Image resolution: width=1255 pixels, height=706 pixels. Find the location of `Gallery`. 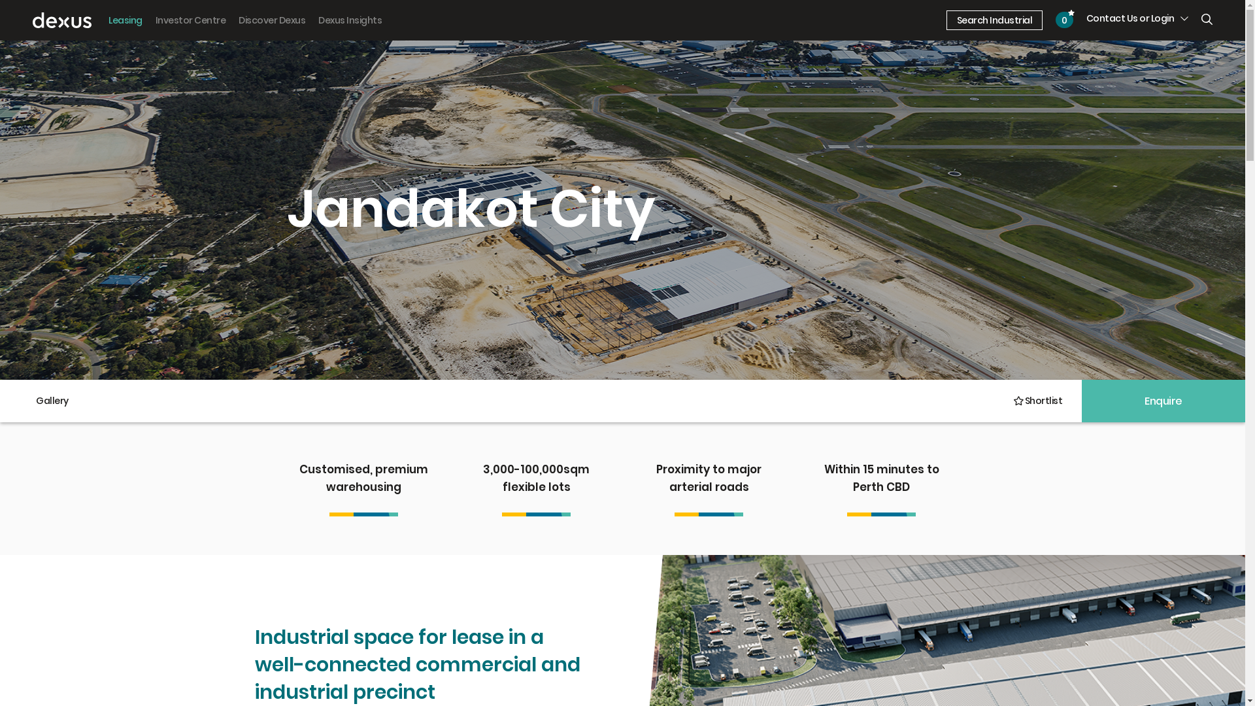

Gallery is located at coordinates (52, 401).